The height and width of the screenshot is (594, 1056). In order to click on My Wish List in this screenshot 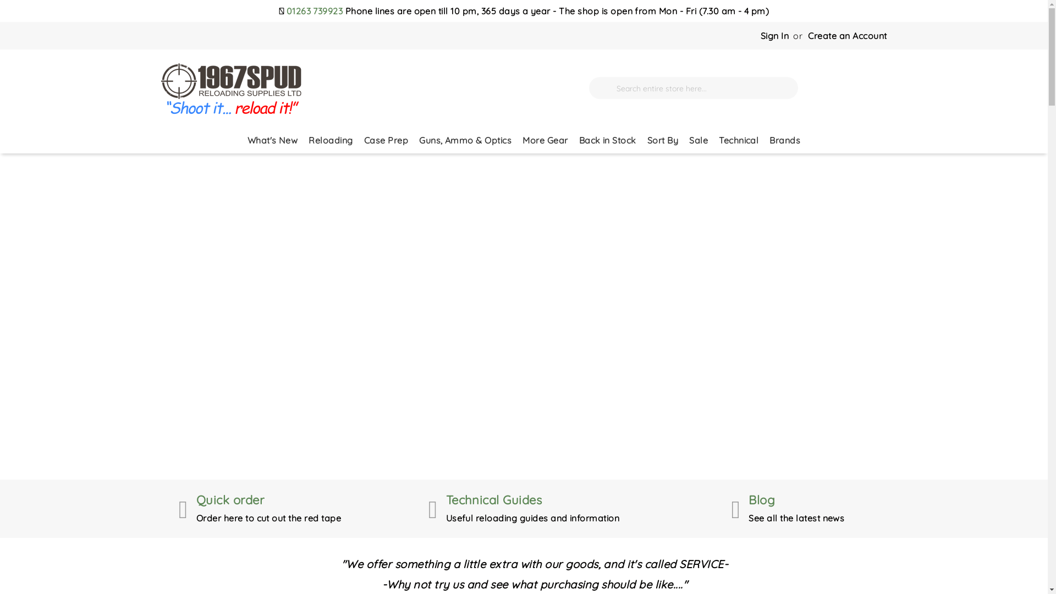, I will do `click(831, 88)`.